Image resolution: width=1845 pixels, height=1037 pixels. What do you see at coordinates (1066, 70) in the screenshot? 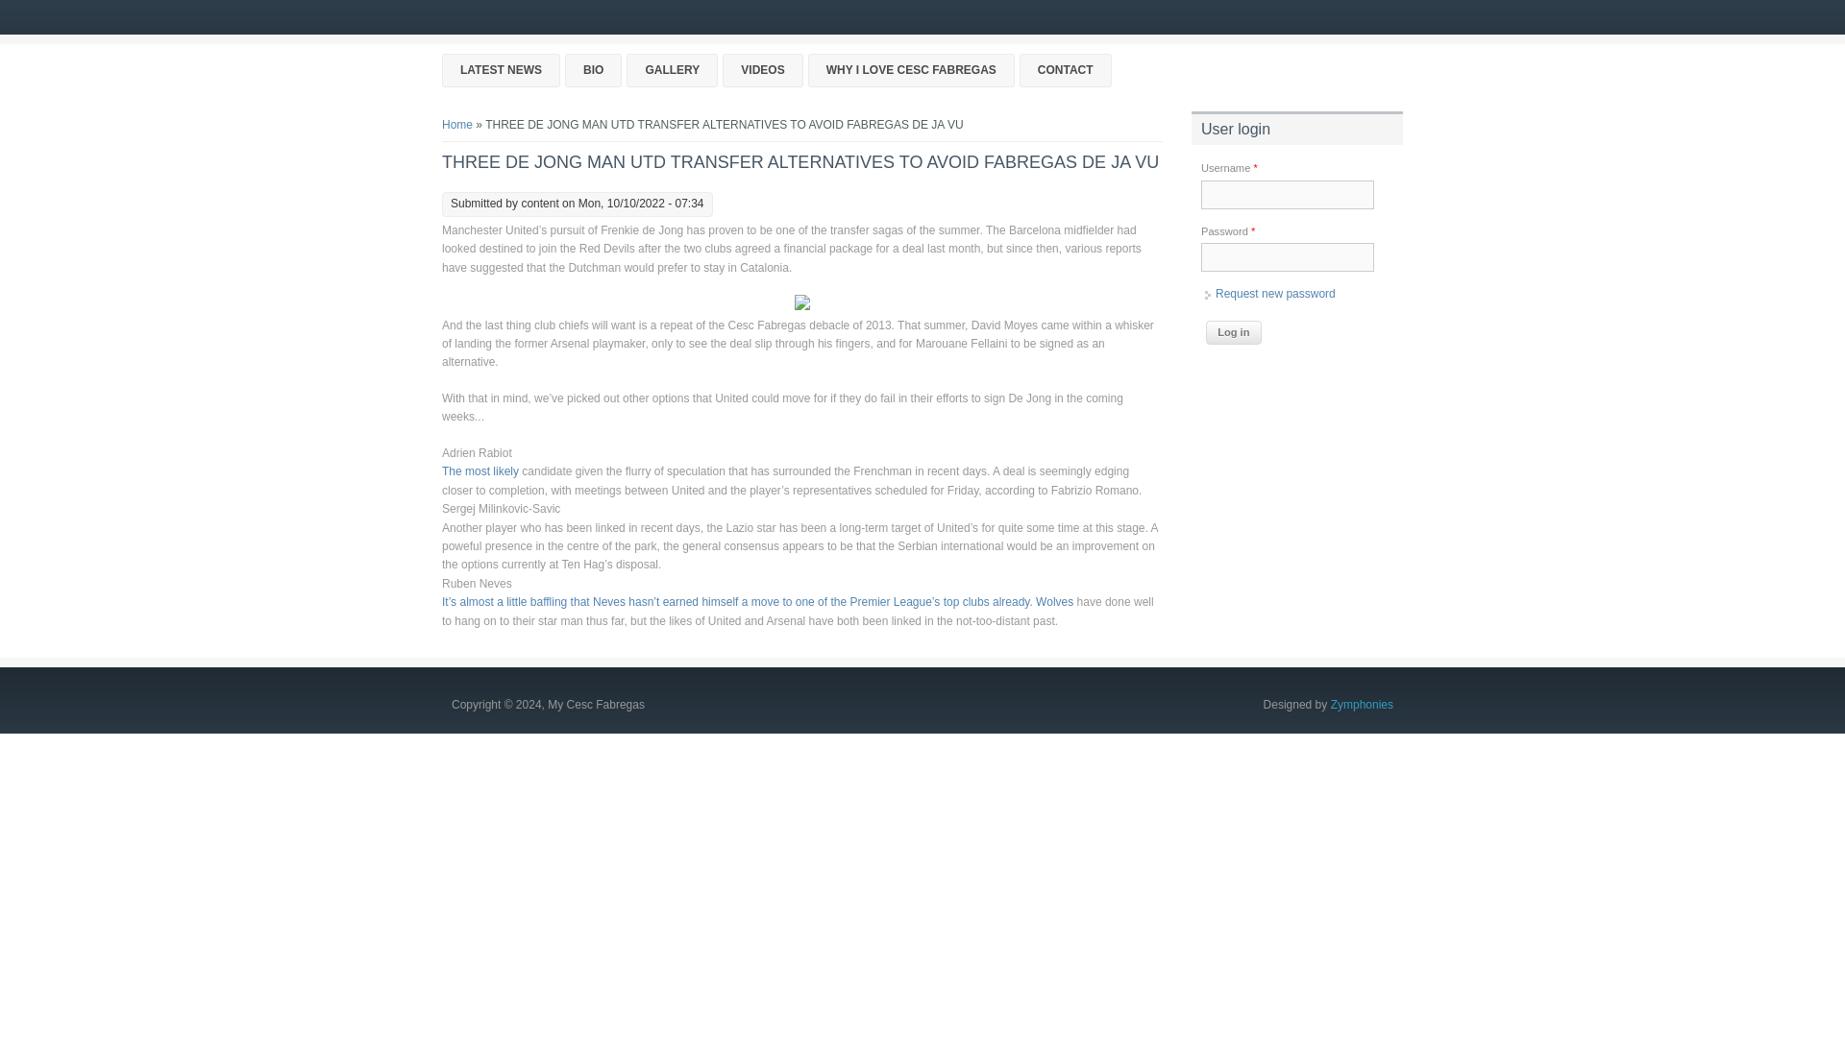
I see `CONTACT` at bounding box center [1066, 70].